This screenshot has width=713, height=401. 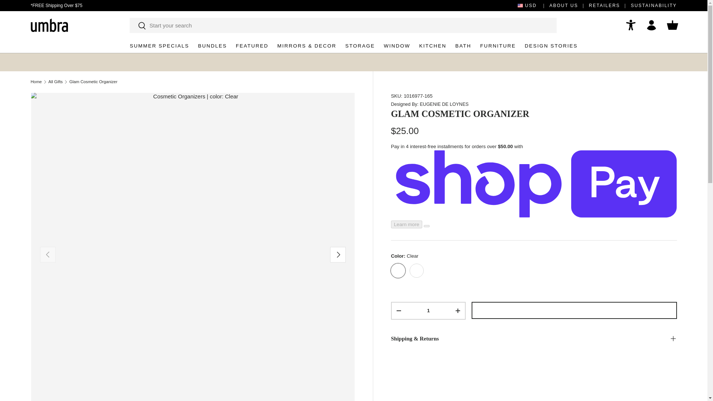 I want to click on Log in, so click(x=651, y=25).